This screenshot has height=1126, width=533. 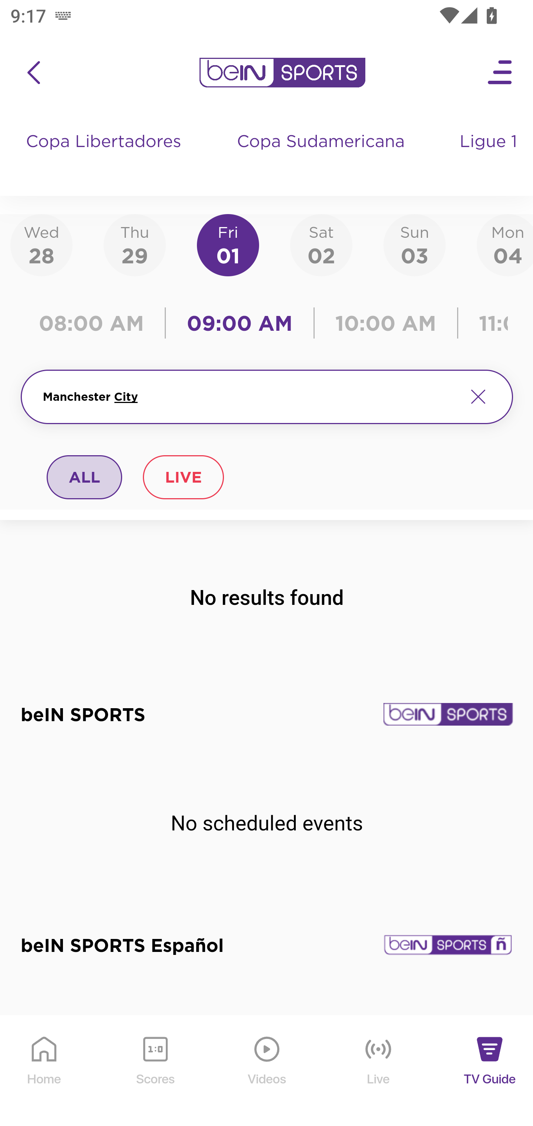 What do you see at coordinates (490, 156) in the screenshot?
I see `Ligue 1` at bounding box center [490, 156].